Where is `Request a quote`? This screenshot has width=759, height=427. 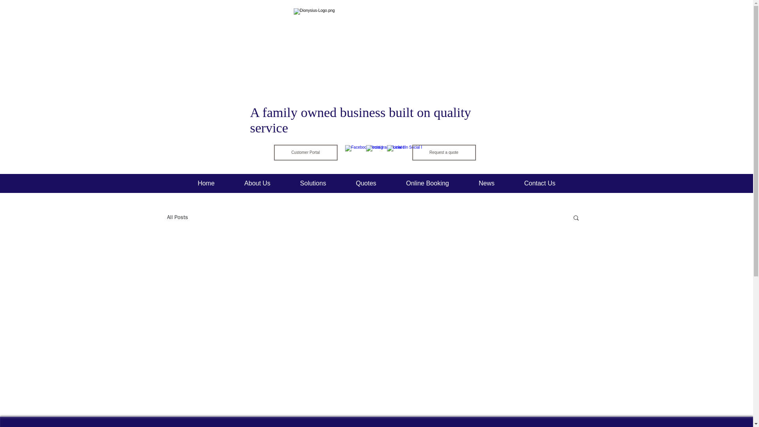
Request a quote is located at coordinates (444, 153).